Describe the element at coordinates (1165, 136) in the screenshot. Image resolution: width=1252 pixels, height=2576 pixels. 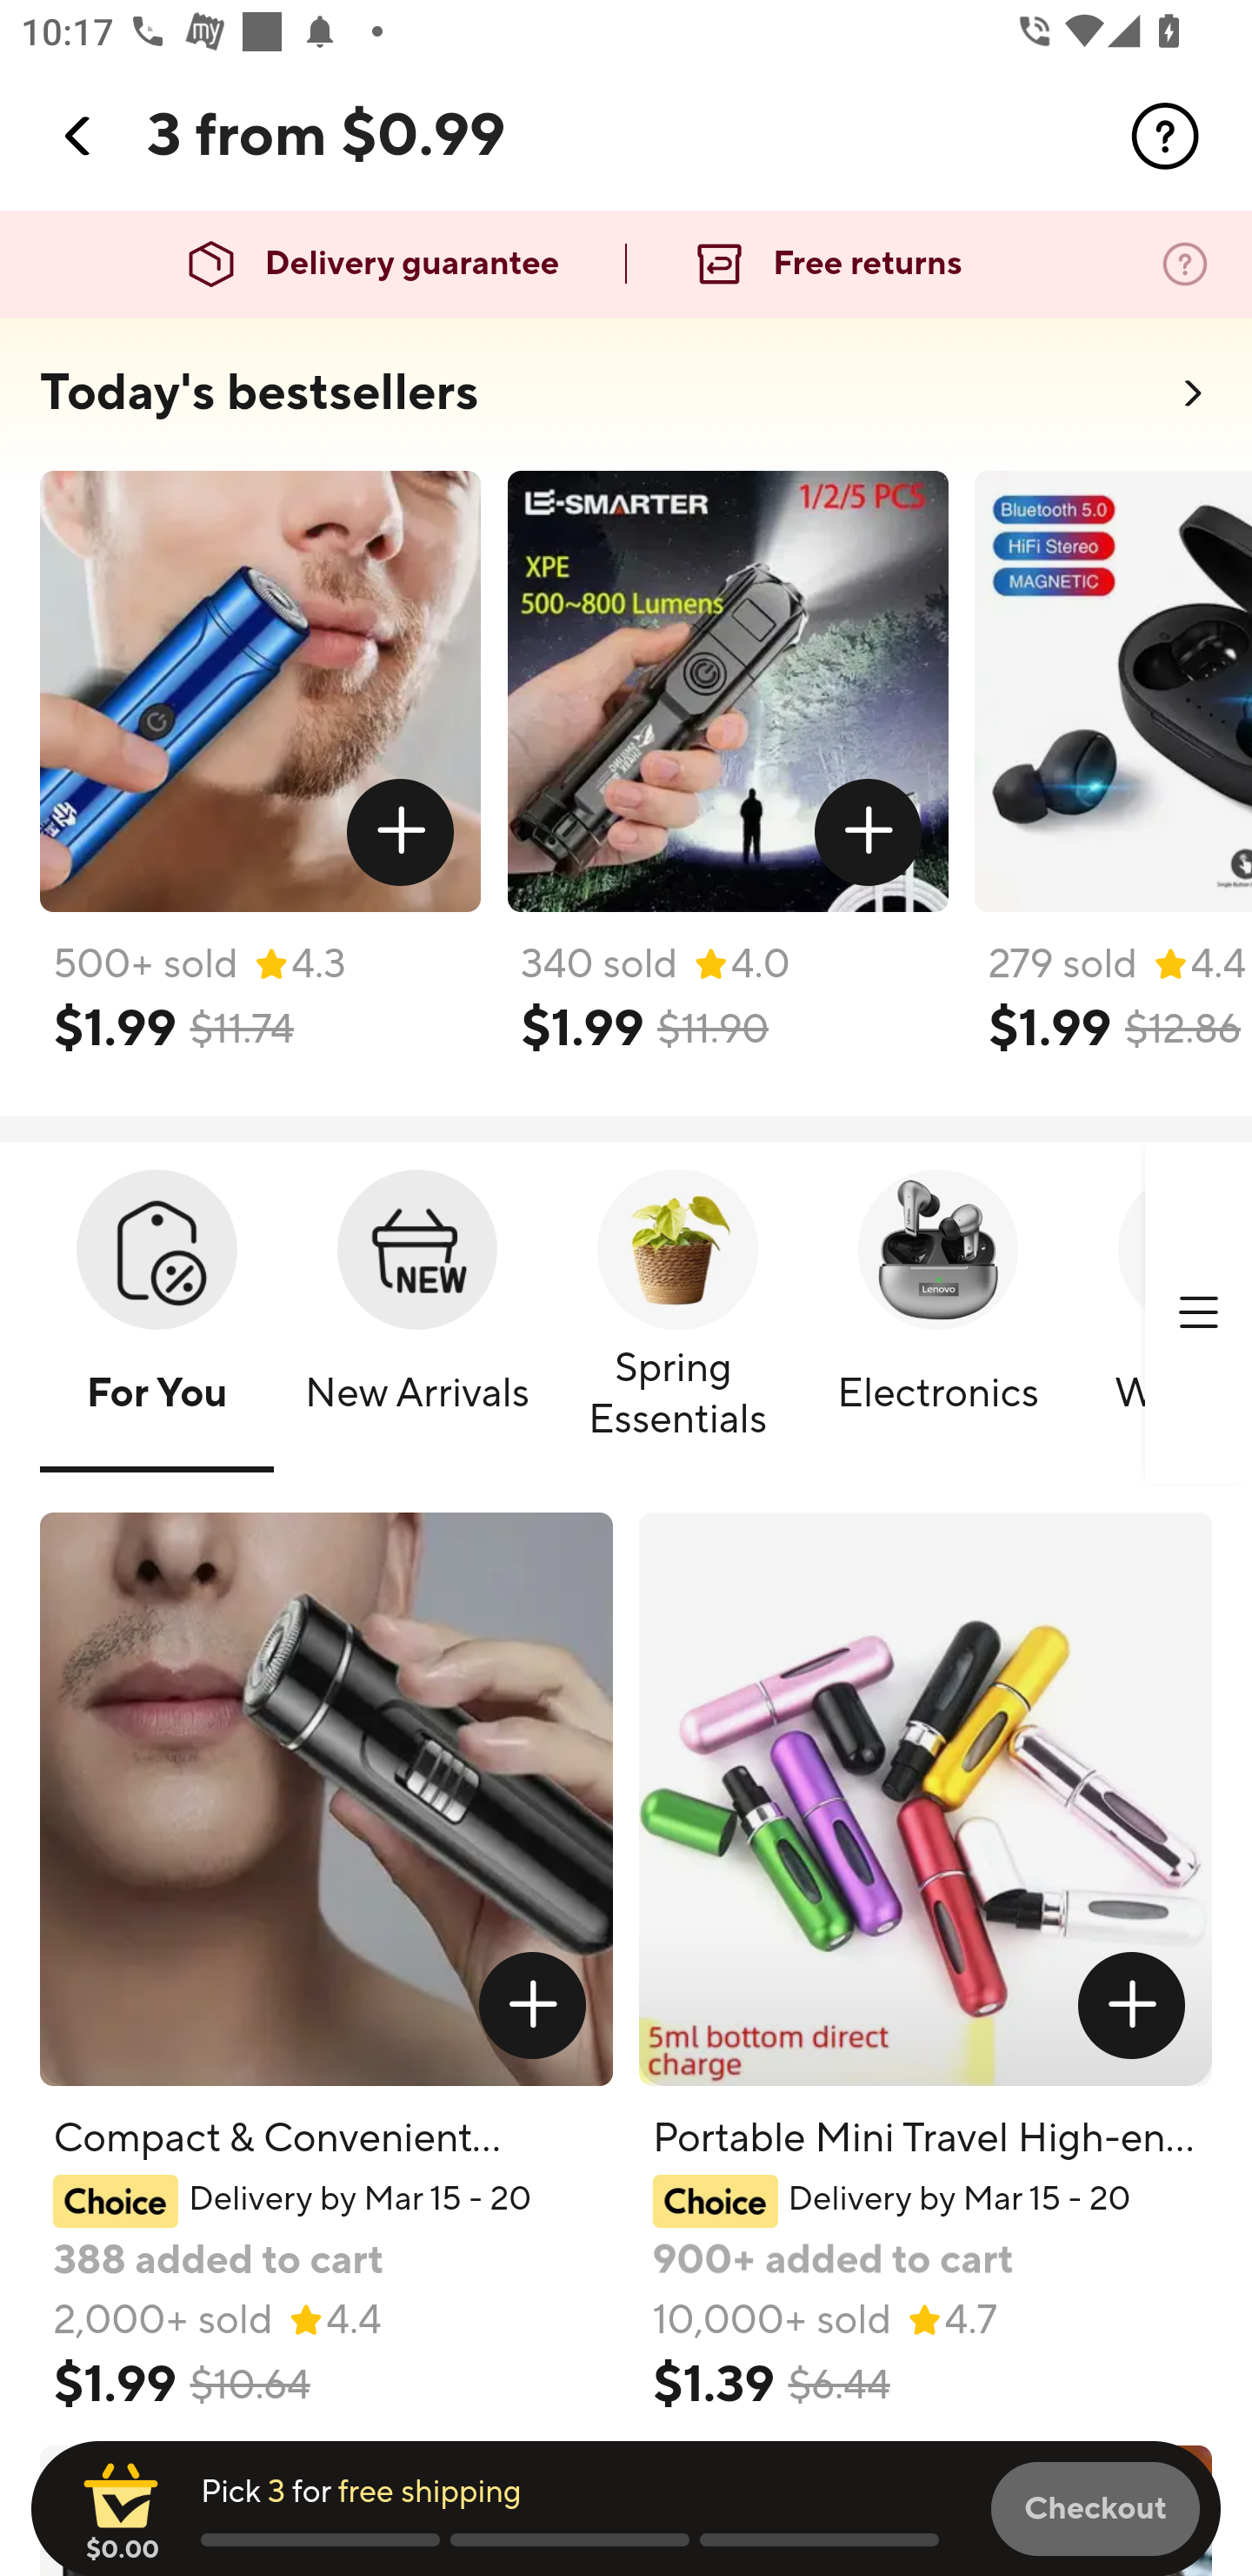
I see `` at that location.